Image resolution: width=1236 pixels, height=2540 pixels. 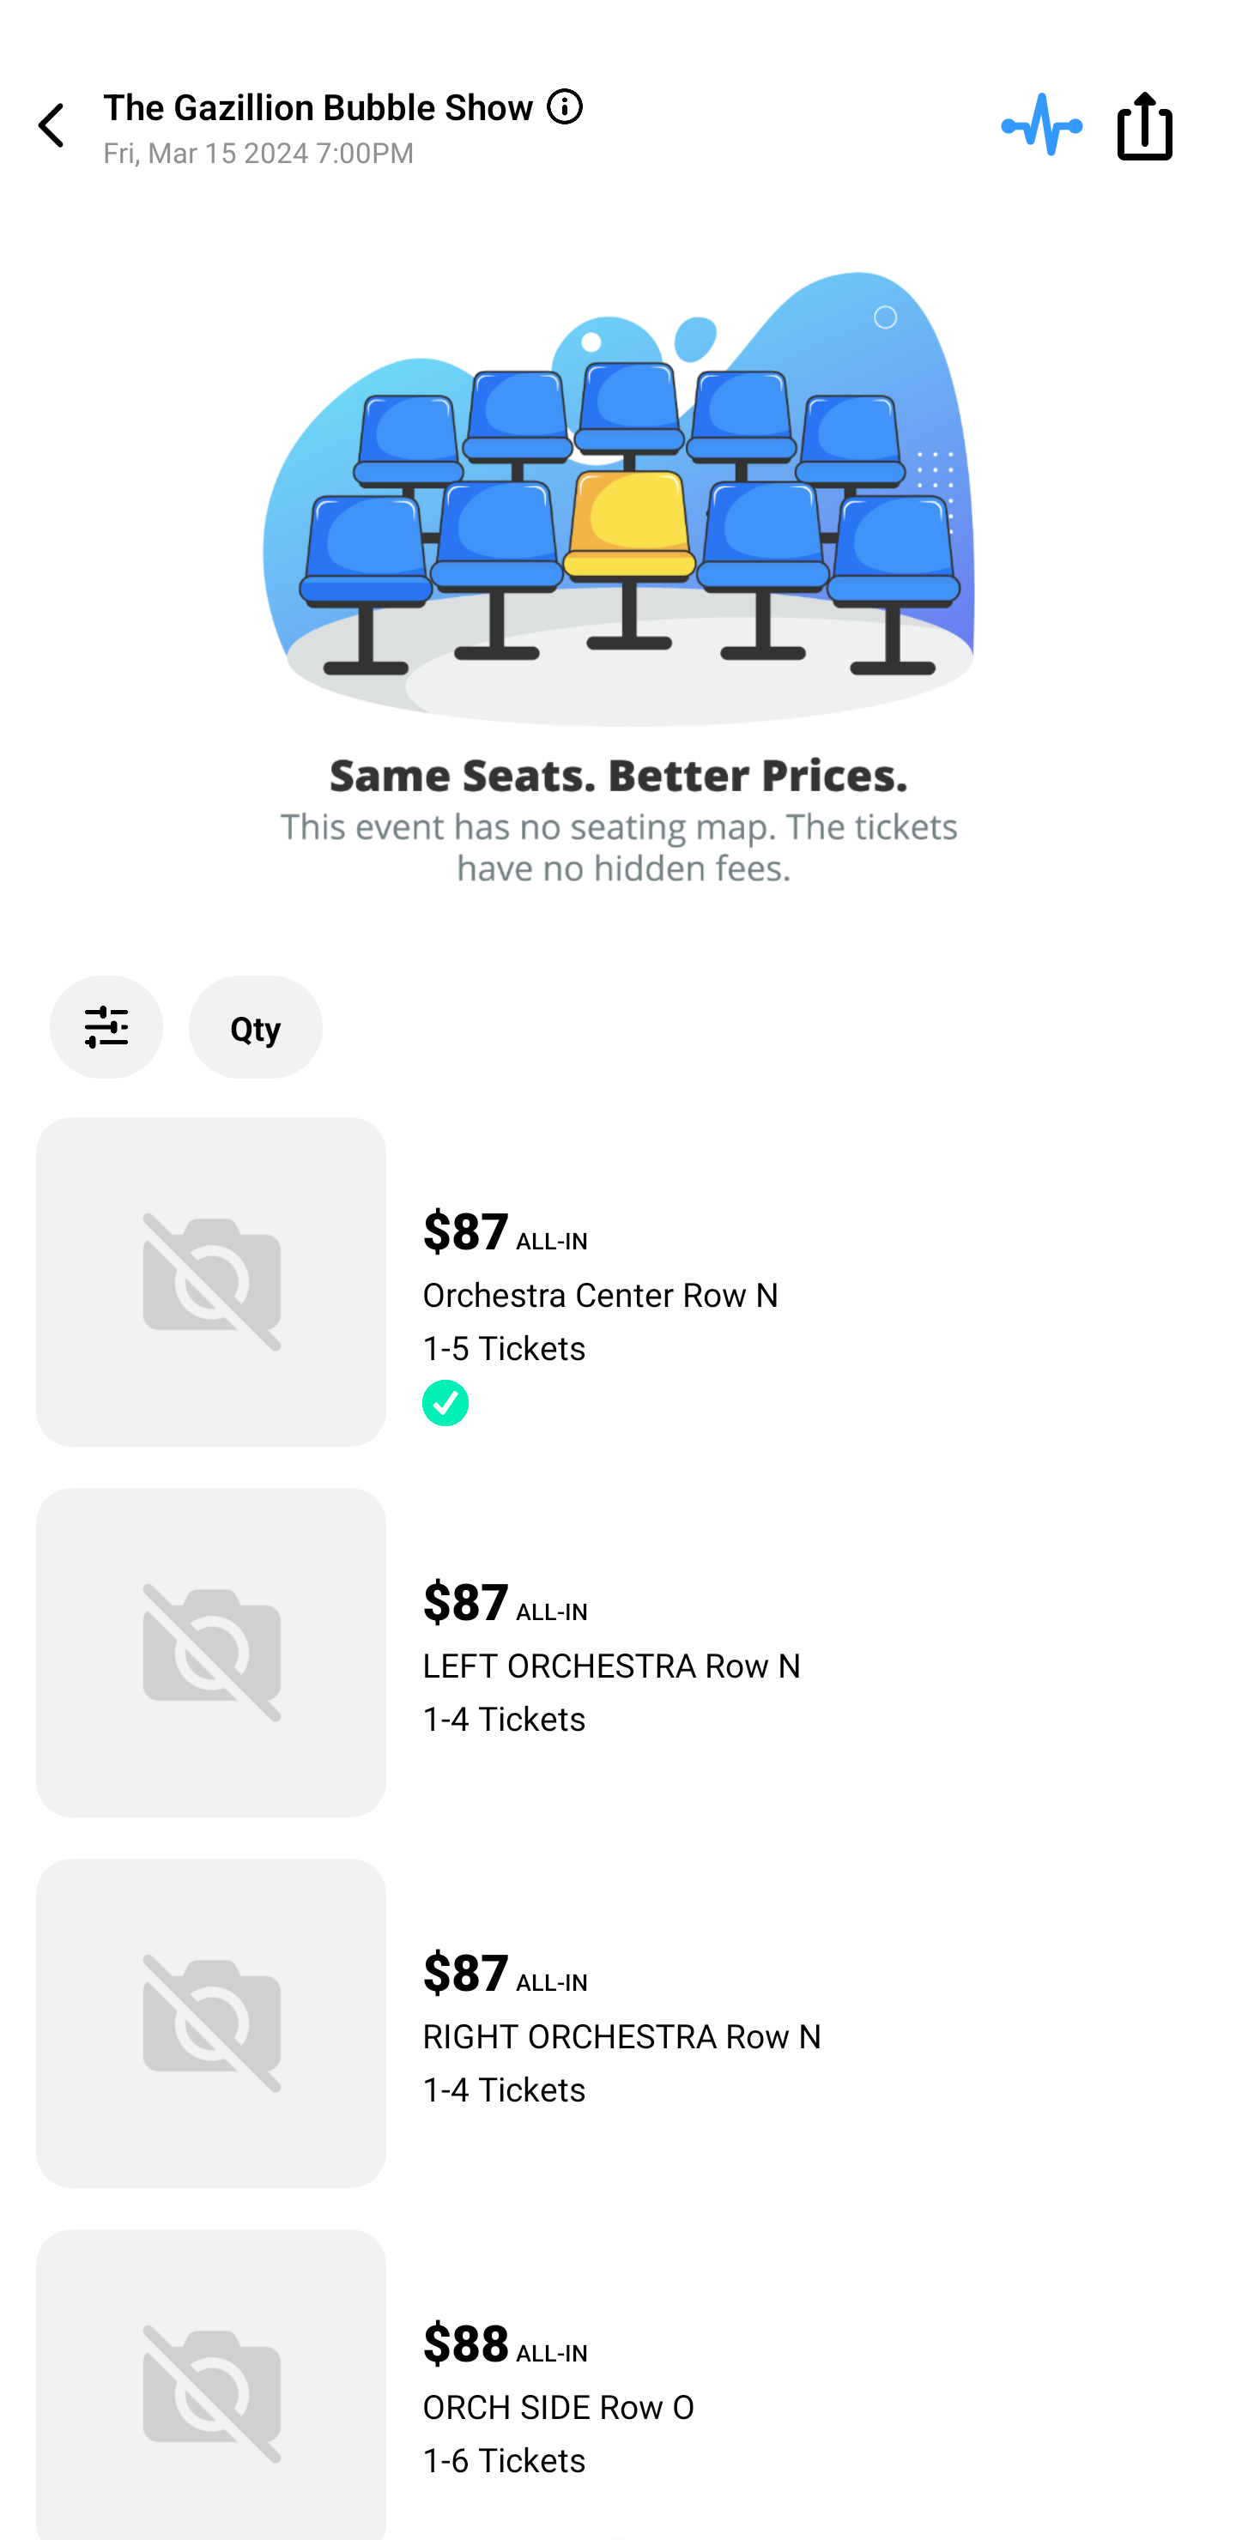 What do you see at coordinates (256, 1027) in the screenshot?
I see `Qty` at bounding box center [256, 1027].